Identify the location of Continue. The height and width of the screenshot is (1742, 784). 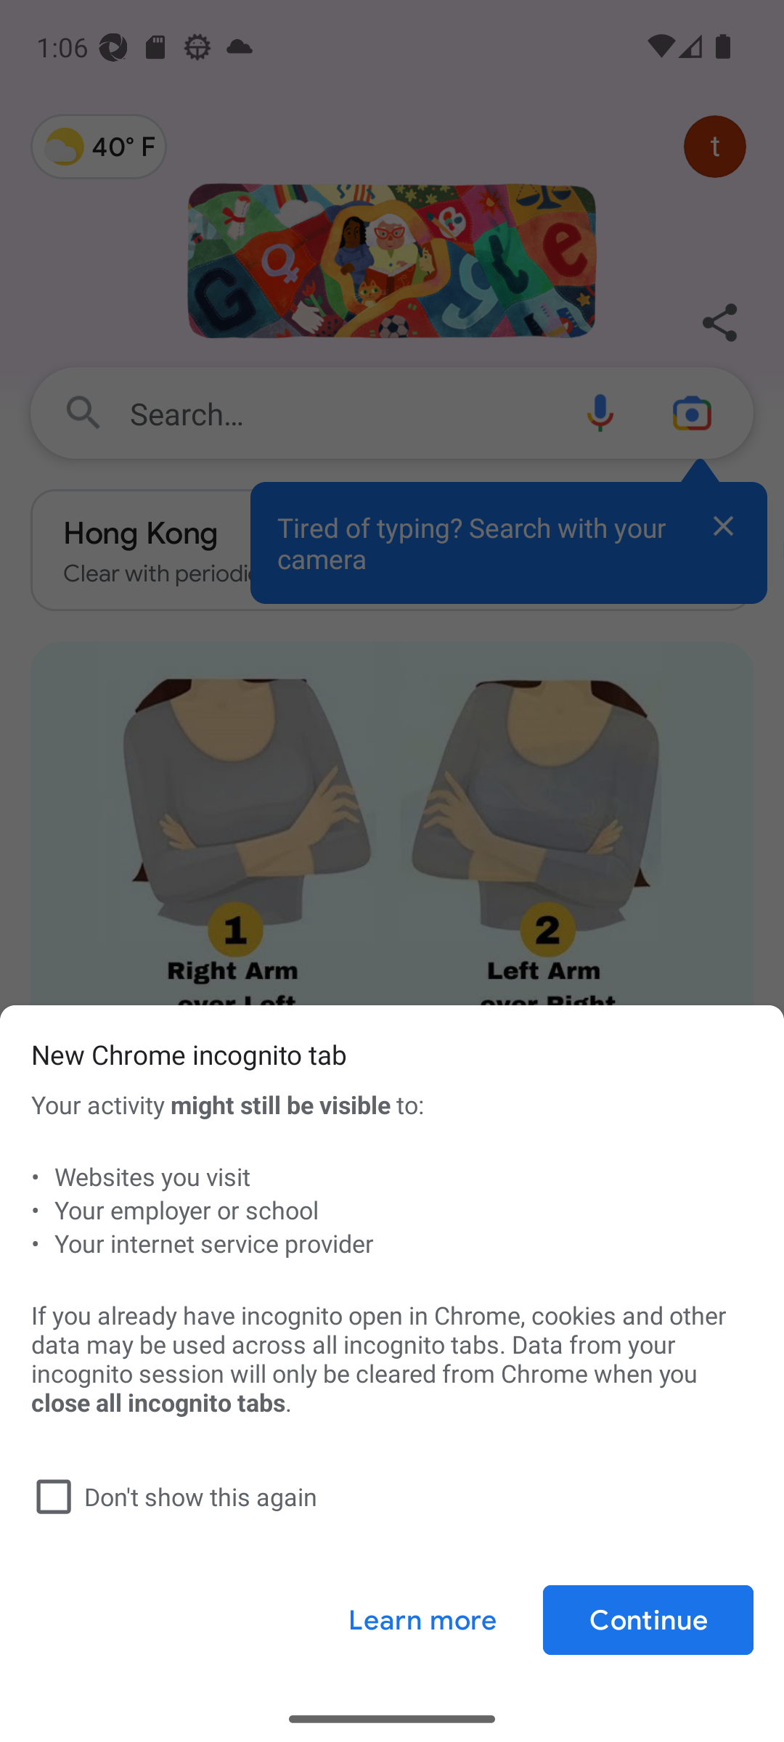
(648, 1620).